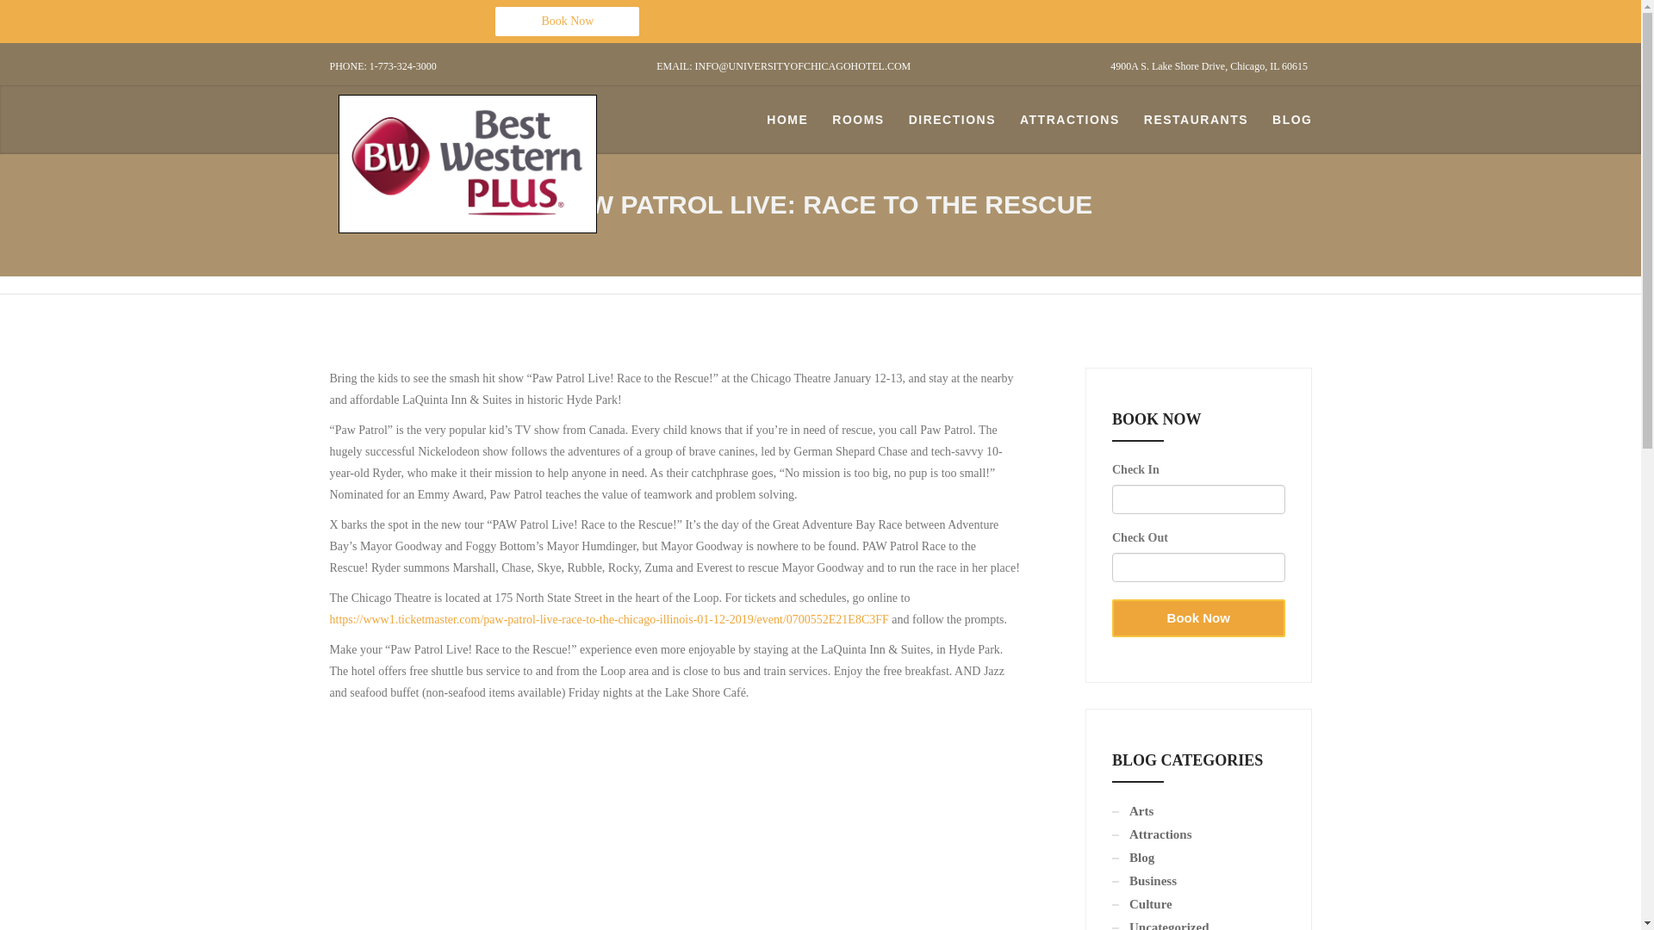 This screenshot has height=930, width=1654. I want to click on PHONE: 1-773-324-3000, so click(484, 72).